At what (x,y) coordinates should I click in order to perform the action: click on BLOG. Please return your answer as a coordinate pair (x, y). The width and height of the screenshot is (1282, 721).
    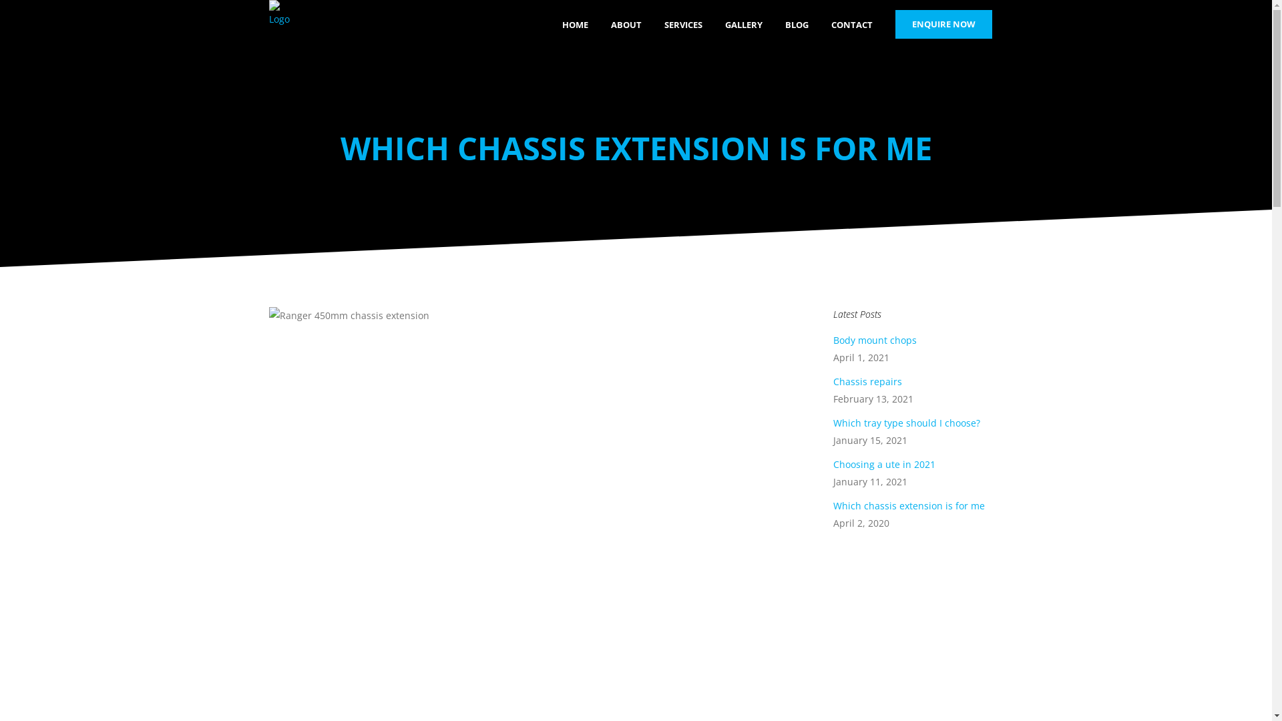
    Looking at the image, I should click on (796, 25).